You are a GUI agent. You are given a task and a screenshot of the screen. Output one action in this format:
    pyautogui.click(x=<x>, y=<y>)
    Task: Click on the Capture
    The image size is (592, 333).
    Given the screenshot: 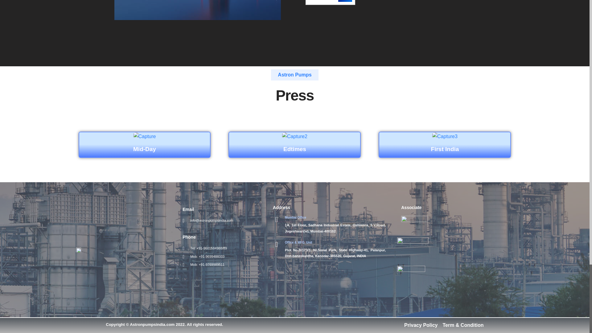 What is the action you would take?
    pyautogui.click(x=145, y=136)
    